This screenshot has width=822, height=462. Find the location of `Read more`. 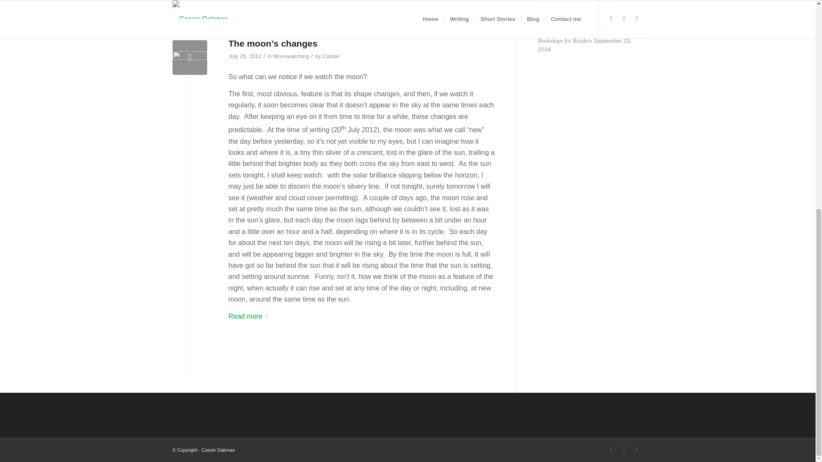

Read more is located at coordinates (250, 317).